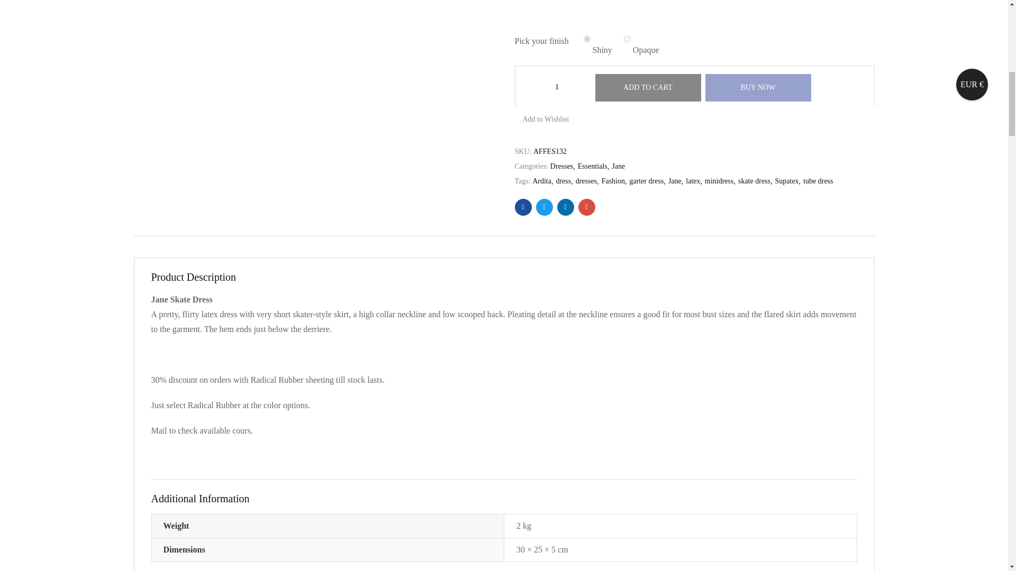 The image size is (1016, 571). I want to click on 1, so click(557, 87).